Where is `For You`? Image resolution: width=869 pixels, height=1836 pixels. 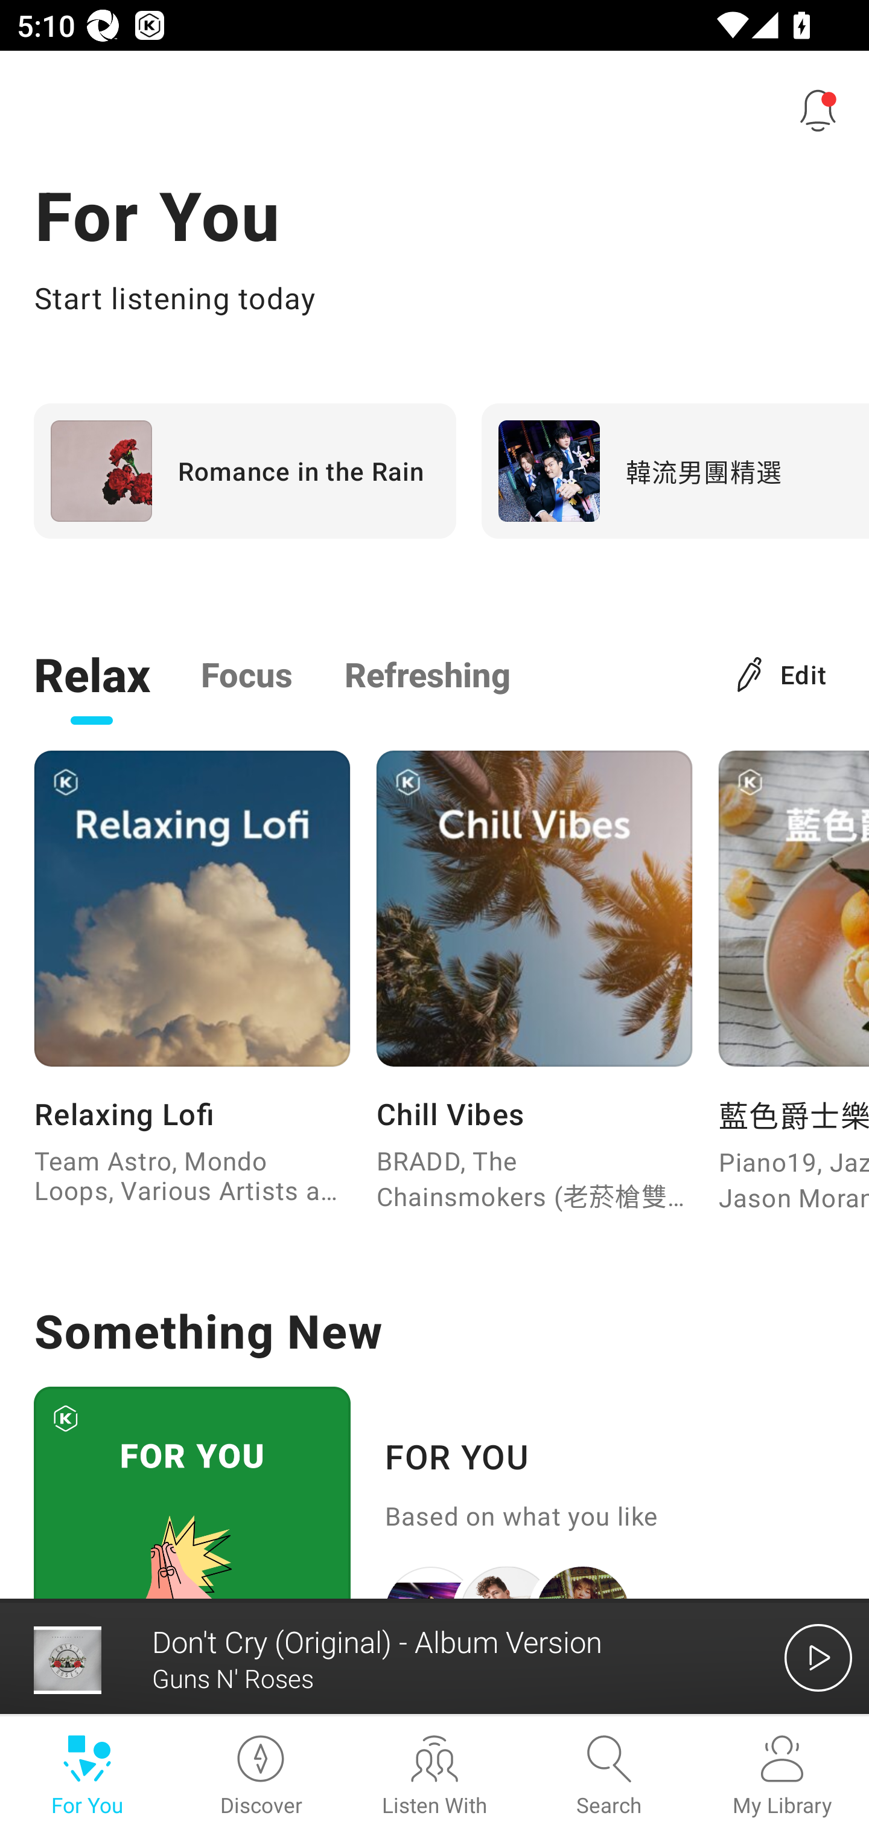 For You is located at coordinates (87, 1776).